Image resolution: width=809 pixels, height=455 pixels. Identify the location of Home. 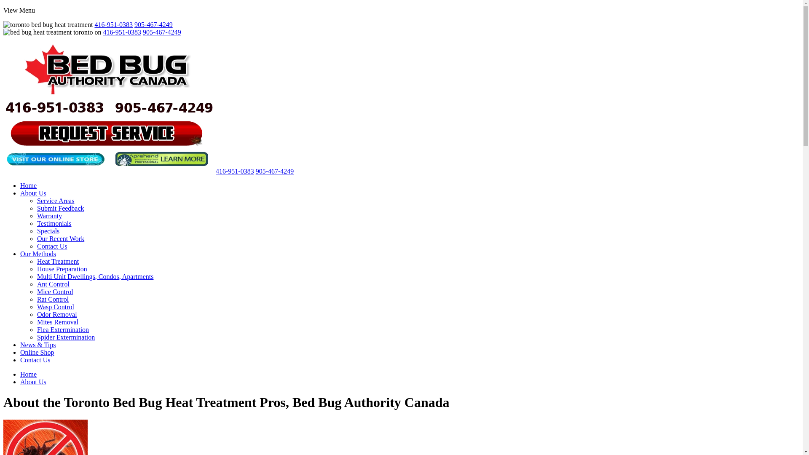
(29, 374).